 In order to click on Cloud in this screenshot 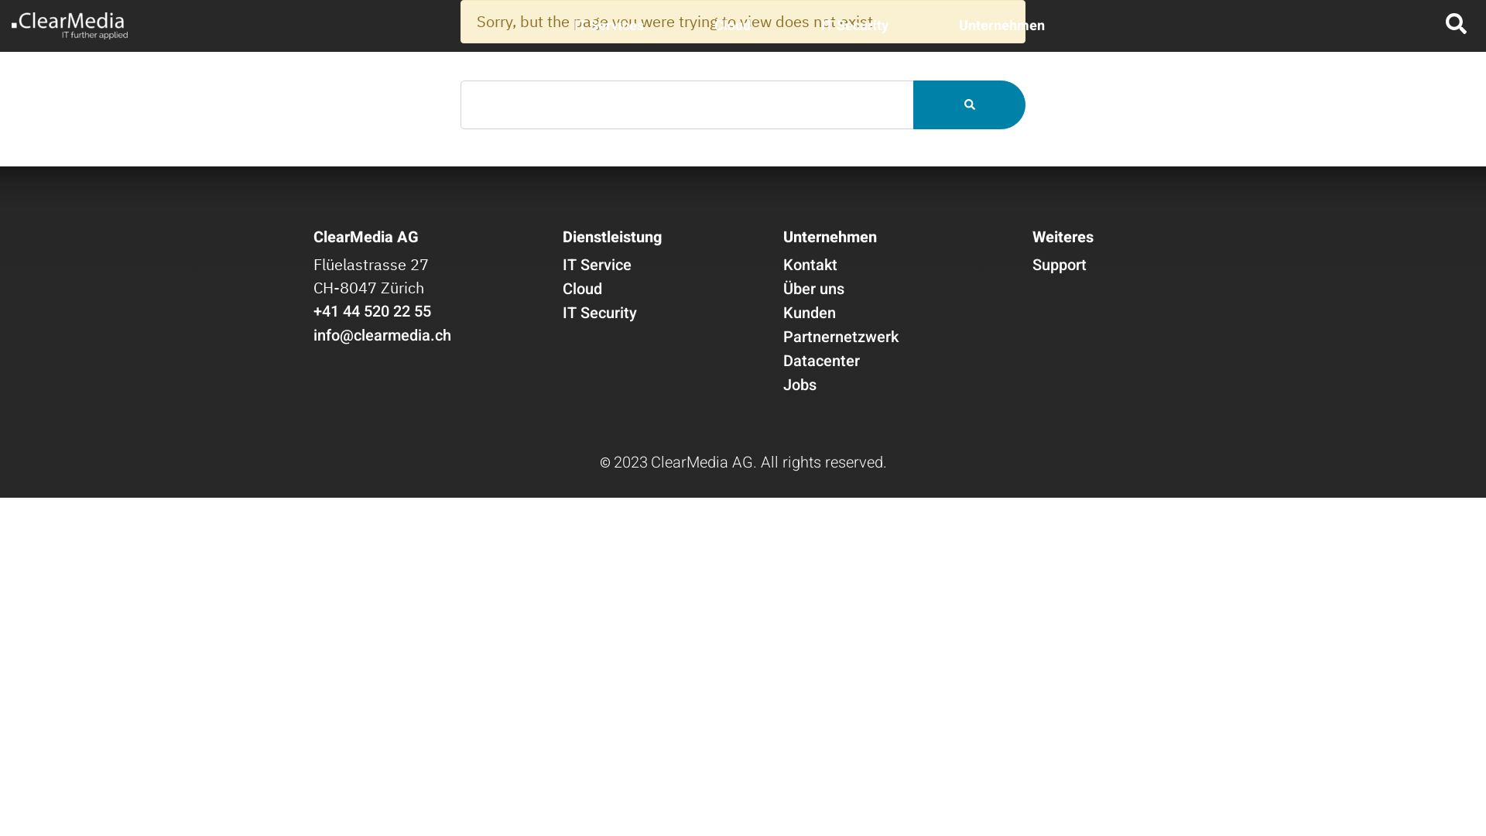, I will do `click(582, 290)`.